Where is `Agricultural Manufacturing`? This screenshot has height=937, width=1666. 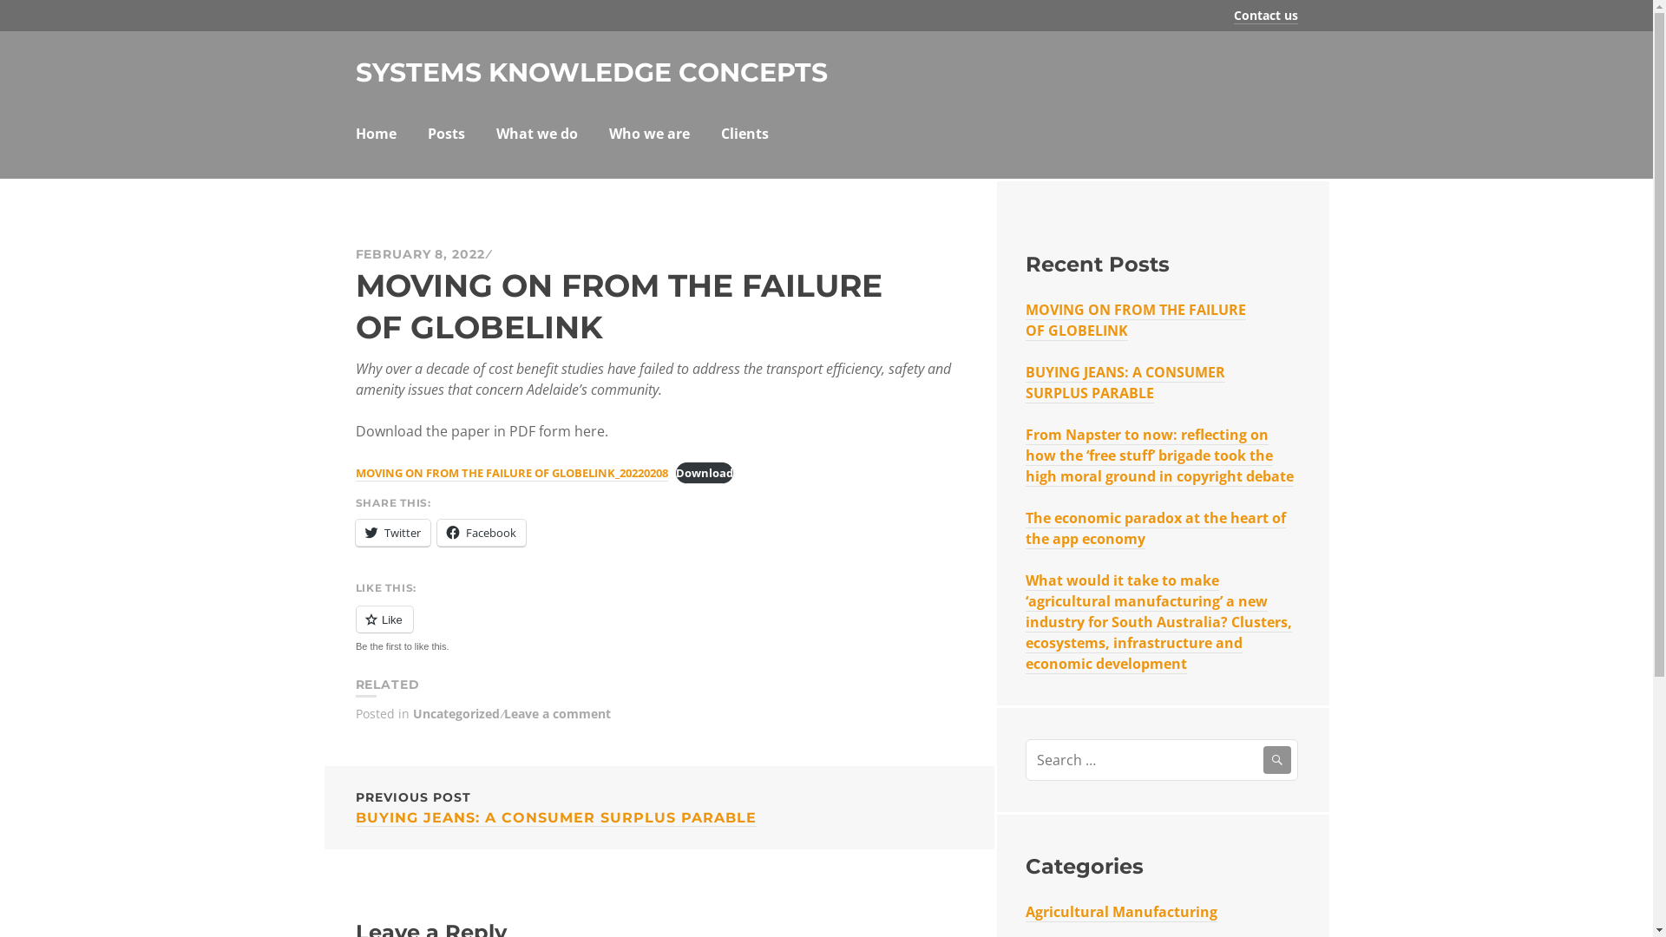
Agricultural Manufacturing is located at coordinates (1121, 913).